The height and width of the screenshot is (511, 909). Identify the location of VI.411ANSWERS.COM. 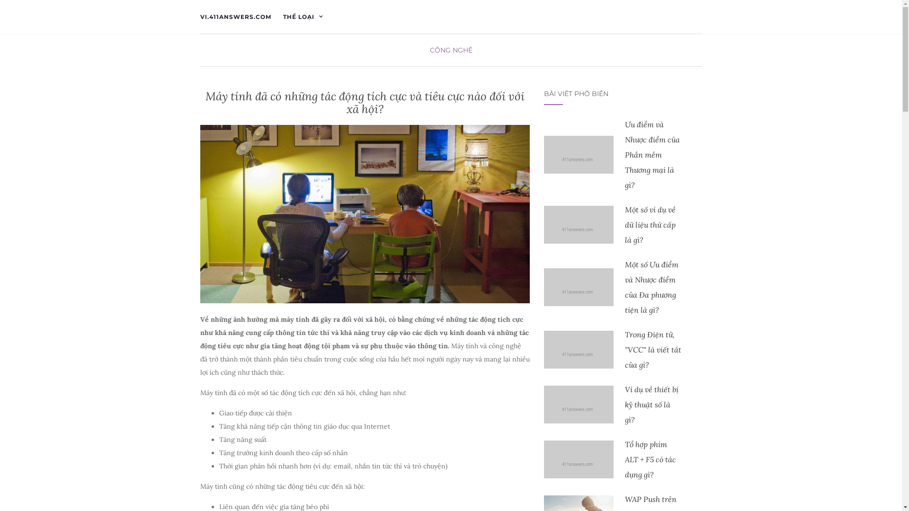
(235, 17).